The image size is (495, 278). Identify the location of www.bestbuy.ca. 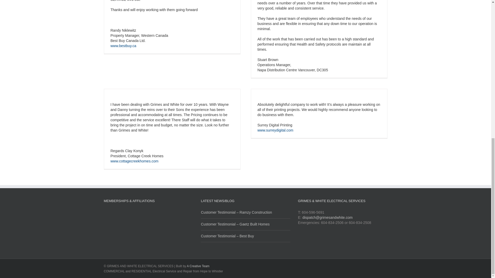
(123, 46).